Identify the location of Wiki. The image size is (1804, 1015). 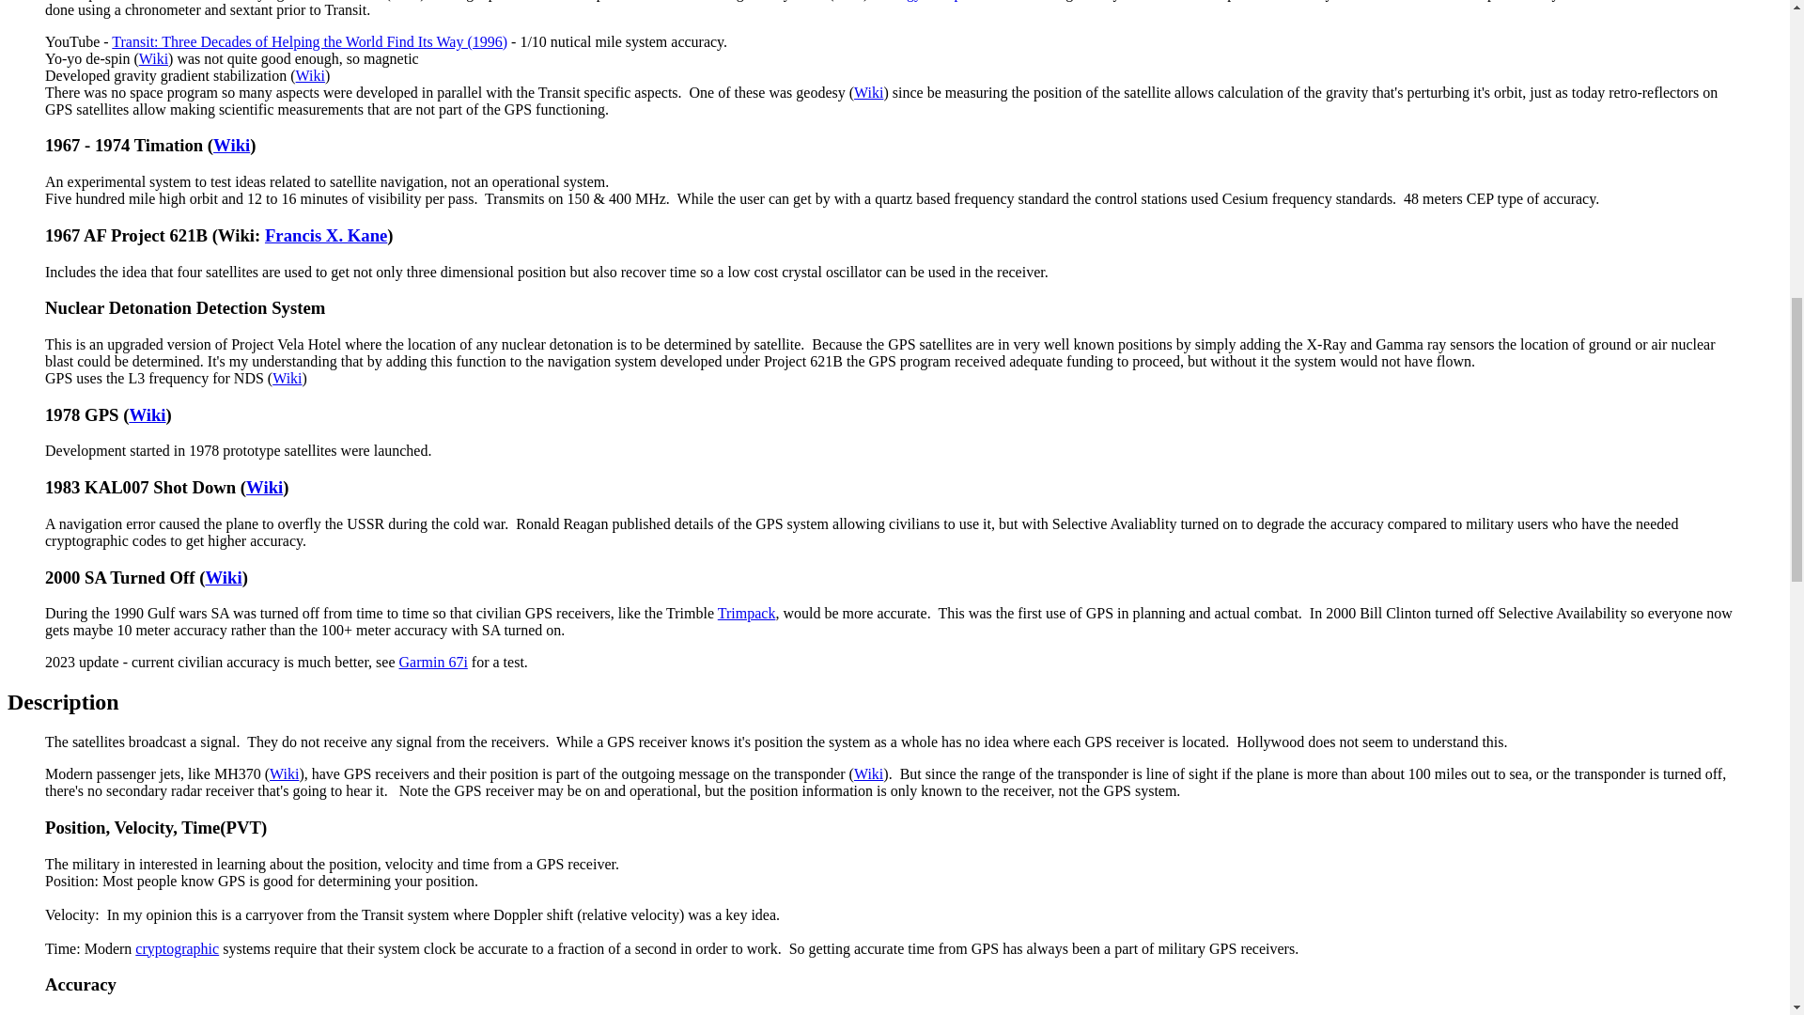
(264, 487).